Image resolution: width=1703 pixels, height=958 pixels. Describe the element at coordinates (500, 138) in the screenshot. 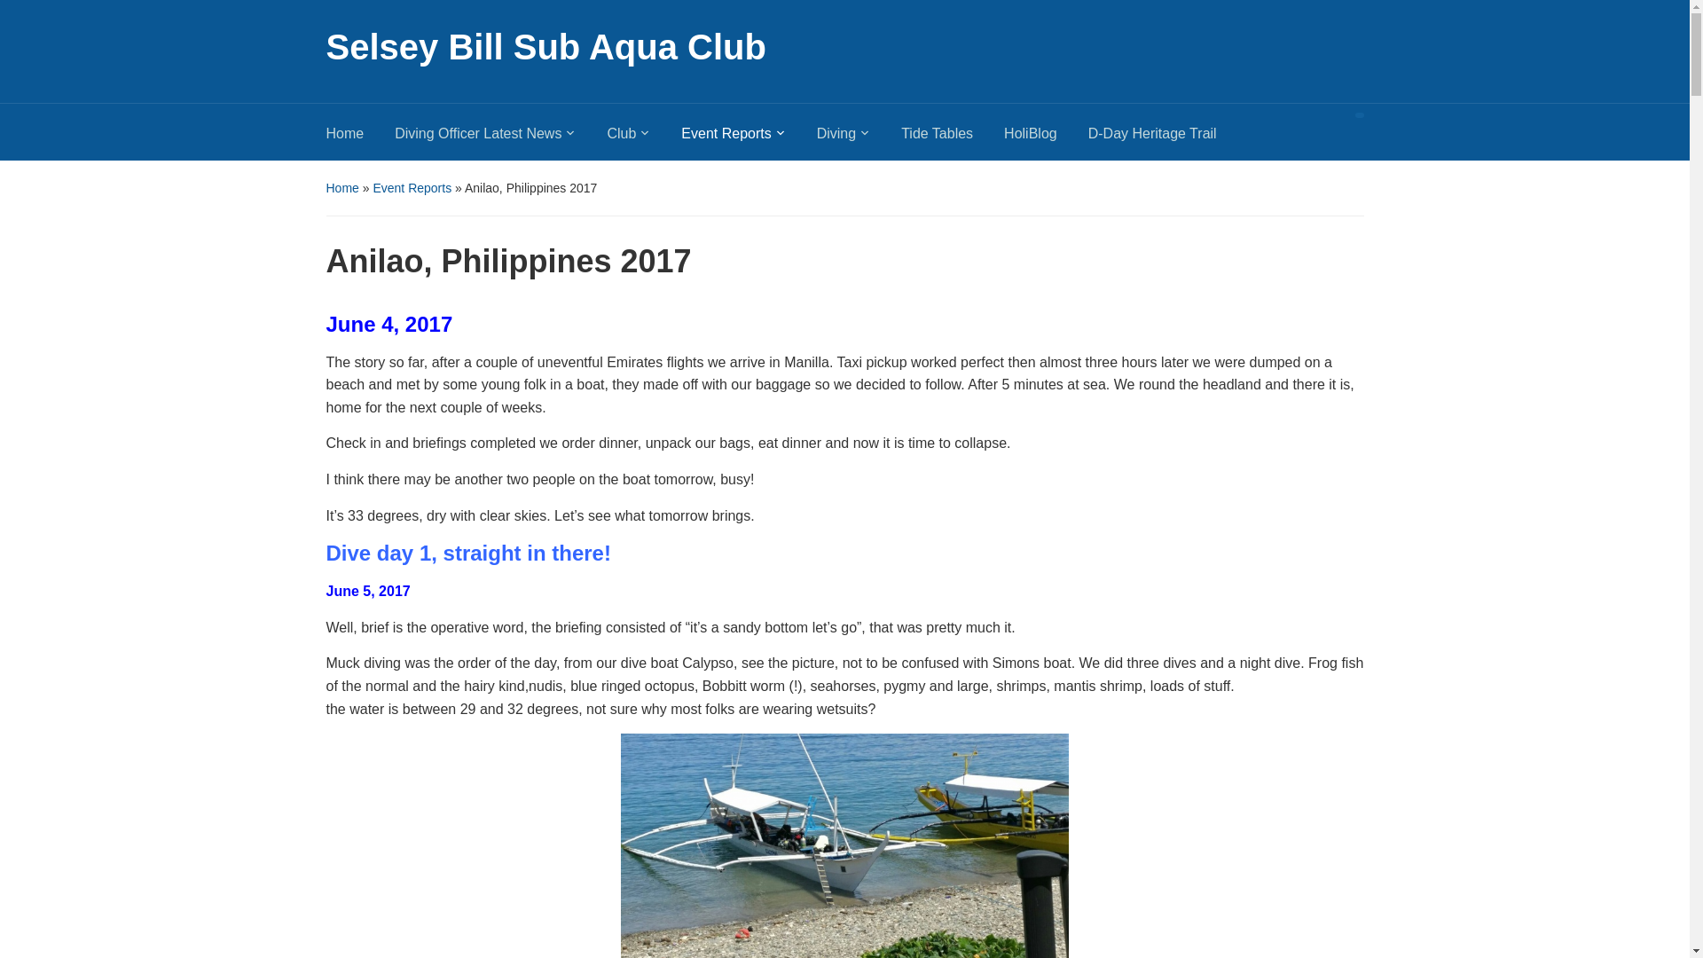

I see `Diving Officer Latest News` at that location.